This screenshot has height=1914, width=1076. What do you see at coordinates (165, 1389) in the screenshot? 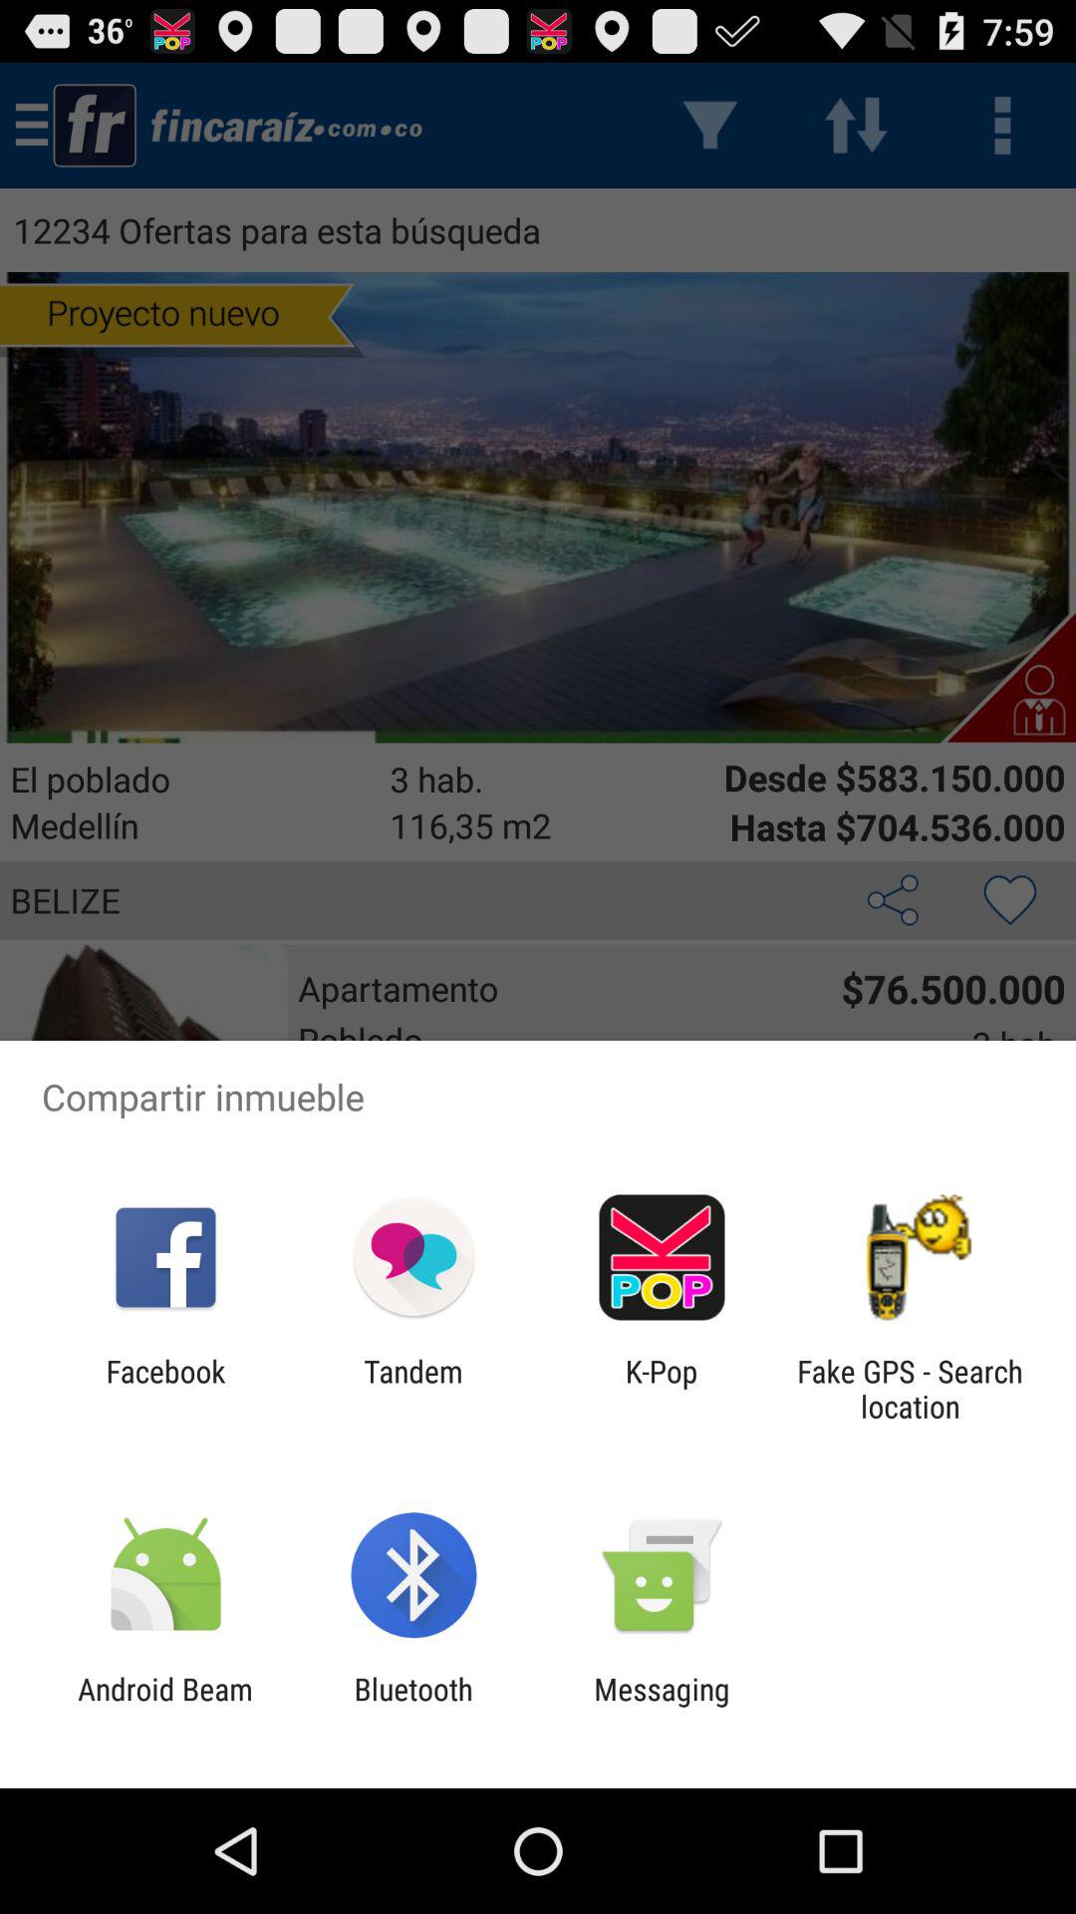
I see `press the item next to the tandem icon` at bounding box center [165, 1389].